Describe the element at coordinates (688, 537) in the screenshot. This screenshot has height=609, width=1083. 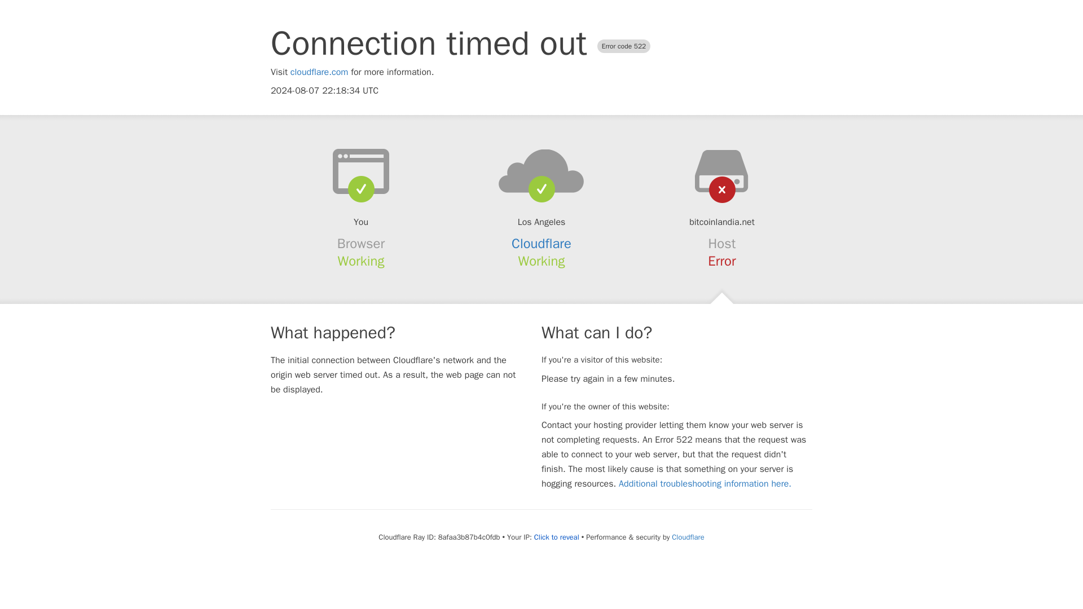
I see `Cloudflare` at that location.